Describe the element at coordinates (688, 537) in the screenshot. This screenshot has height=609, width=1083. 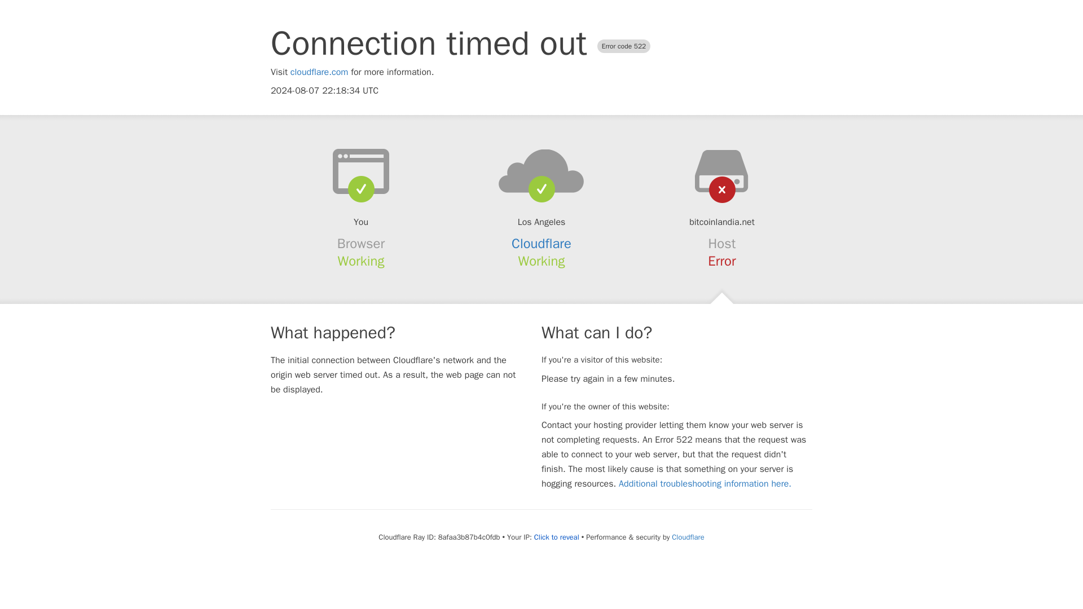
I see `Cloudflare` at that location.